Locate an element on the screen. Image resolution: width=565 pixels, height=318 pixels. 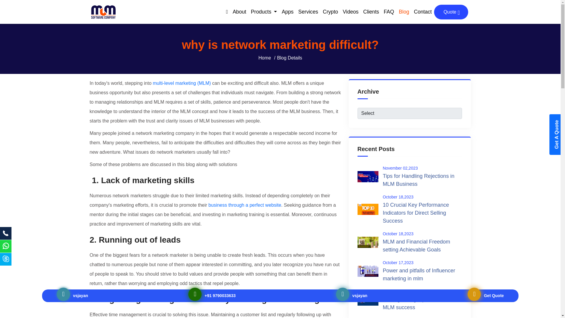
Videos is located at coordinates (351, 12).